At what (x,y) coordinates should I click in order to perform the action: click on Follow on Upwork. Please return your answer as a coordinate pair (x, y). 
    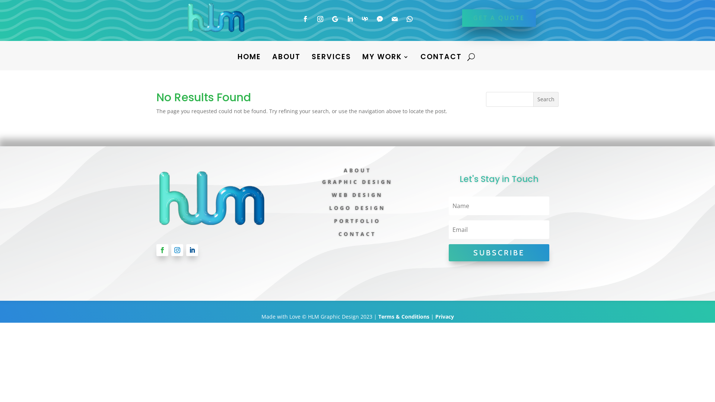
    Looking at the image, I should click on (365, 19).